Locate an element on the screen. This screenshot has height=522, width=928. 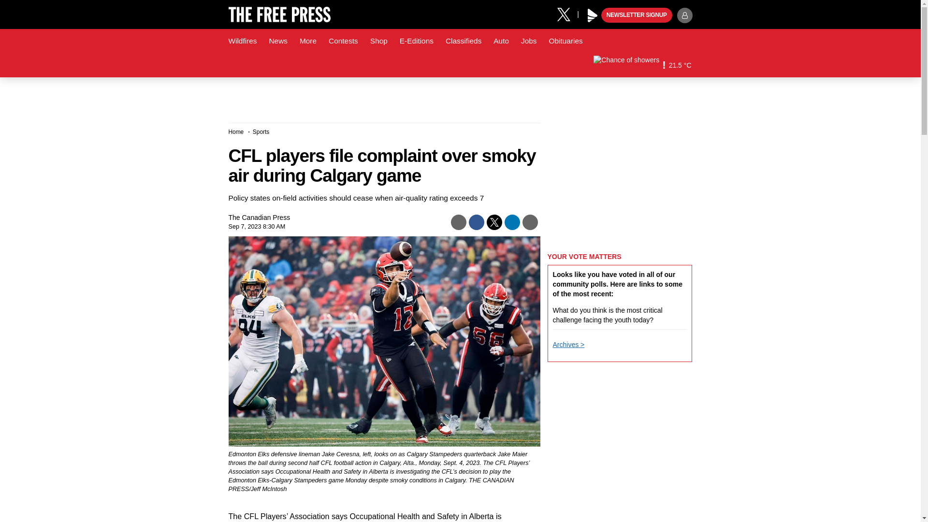
Wildfires is located at coordinates (243, 41).